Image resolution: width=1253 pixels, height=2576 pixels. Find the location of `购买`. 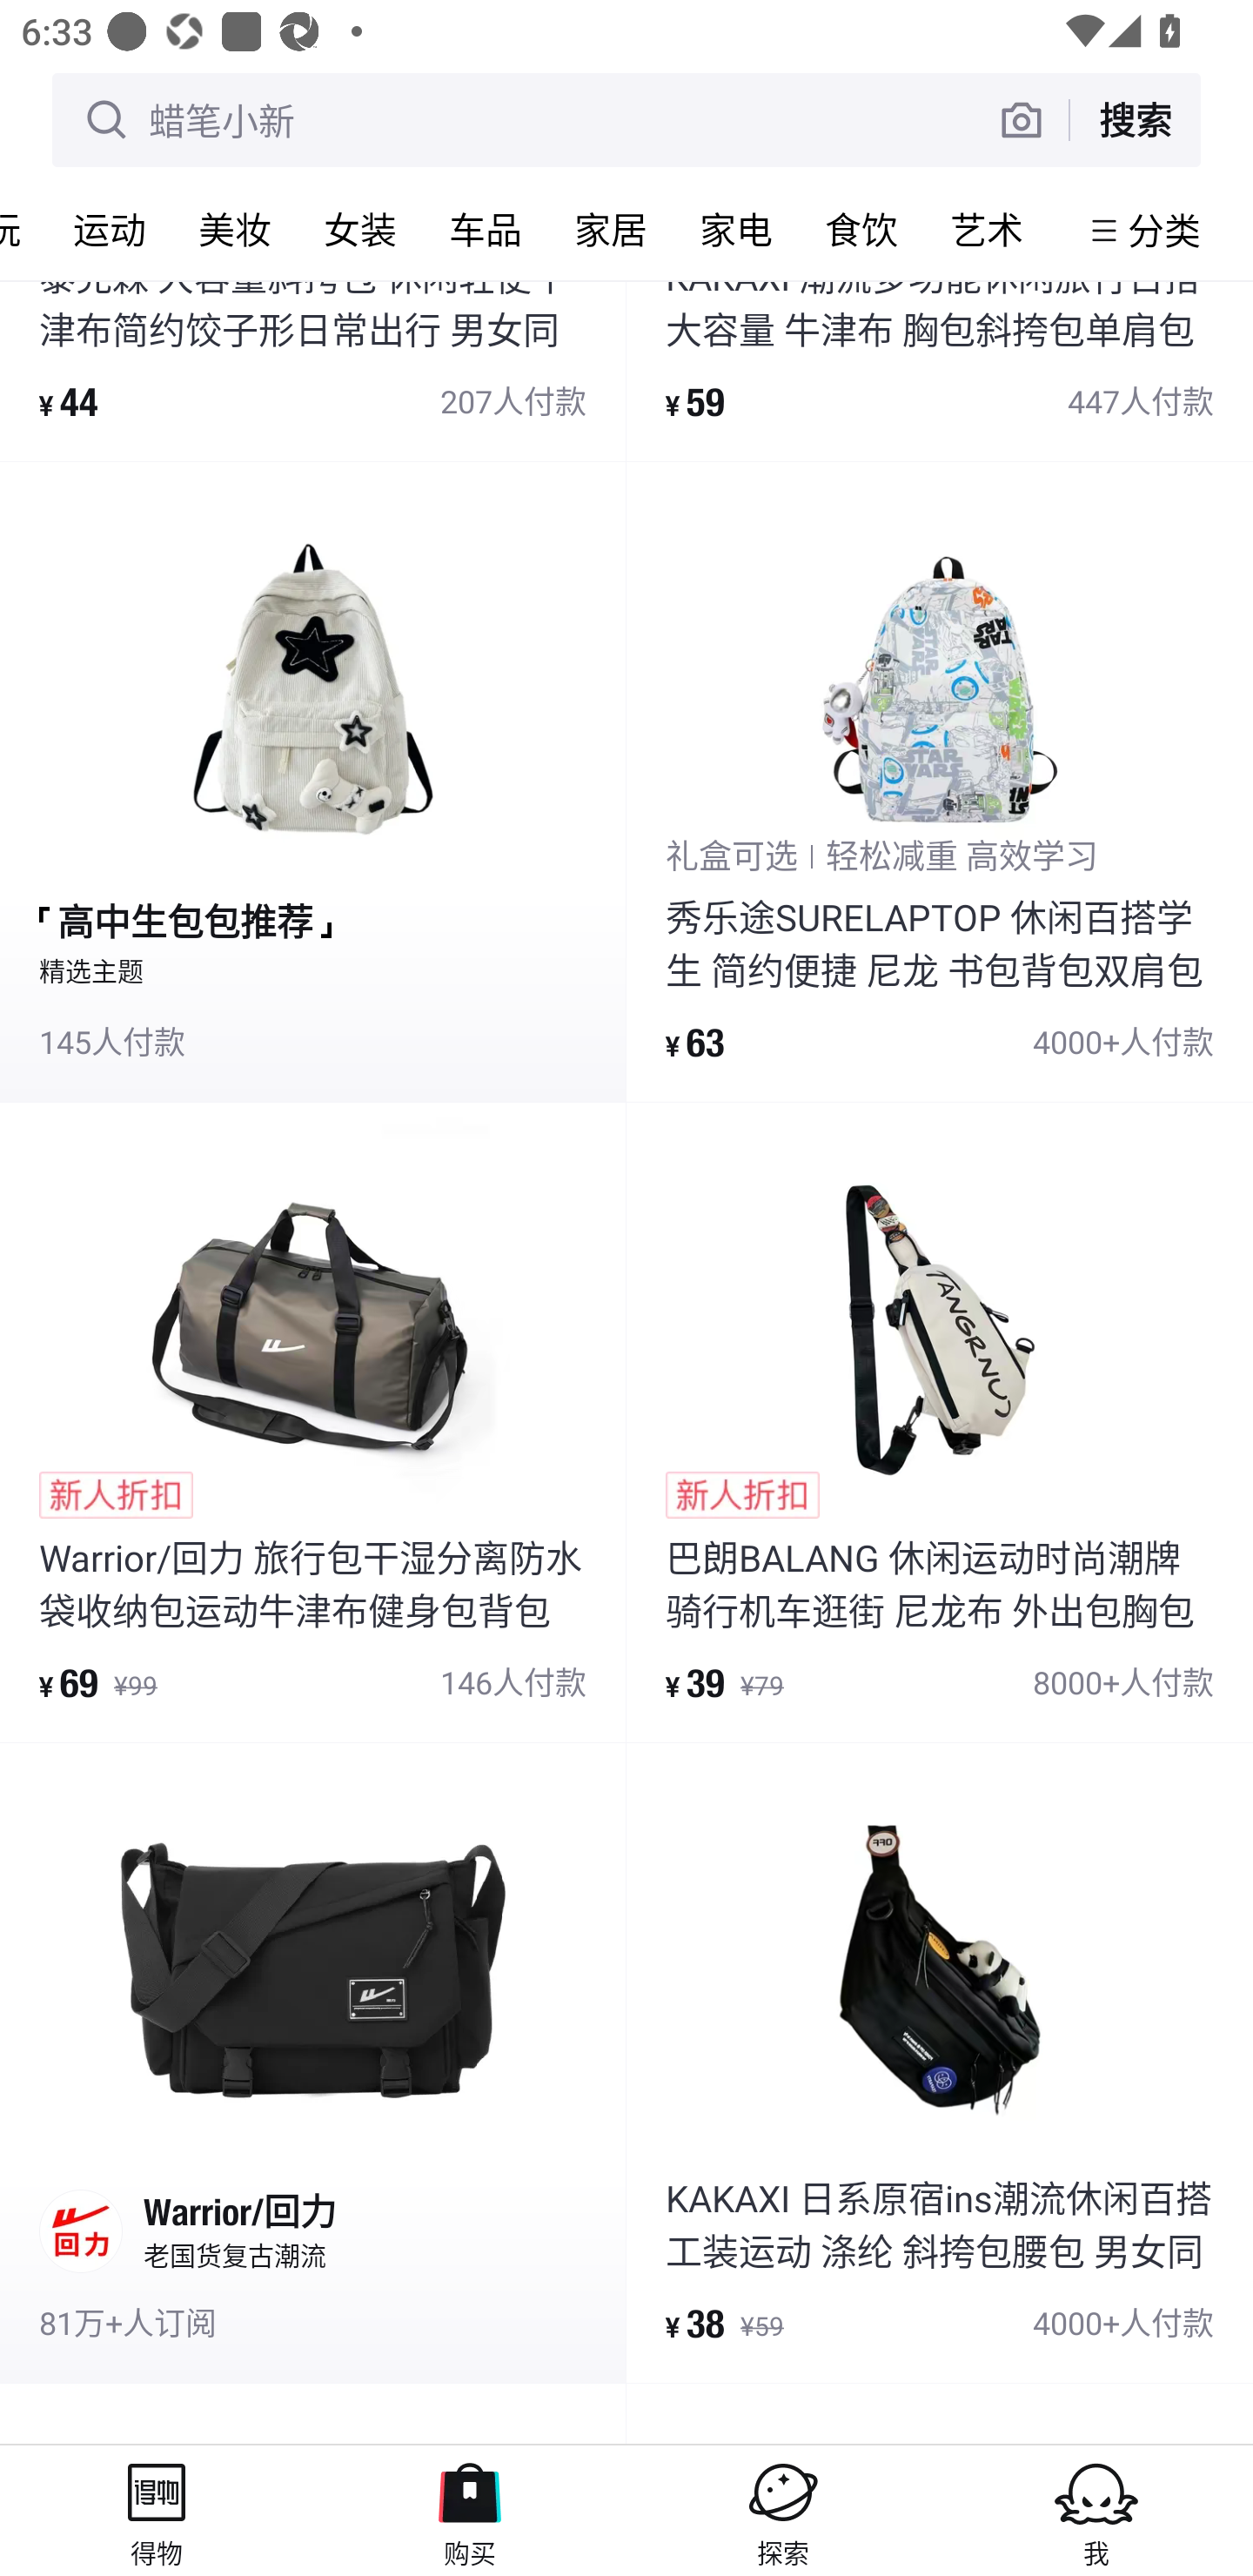

购买 is located at coordinates (470, 2510).